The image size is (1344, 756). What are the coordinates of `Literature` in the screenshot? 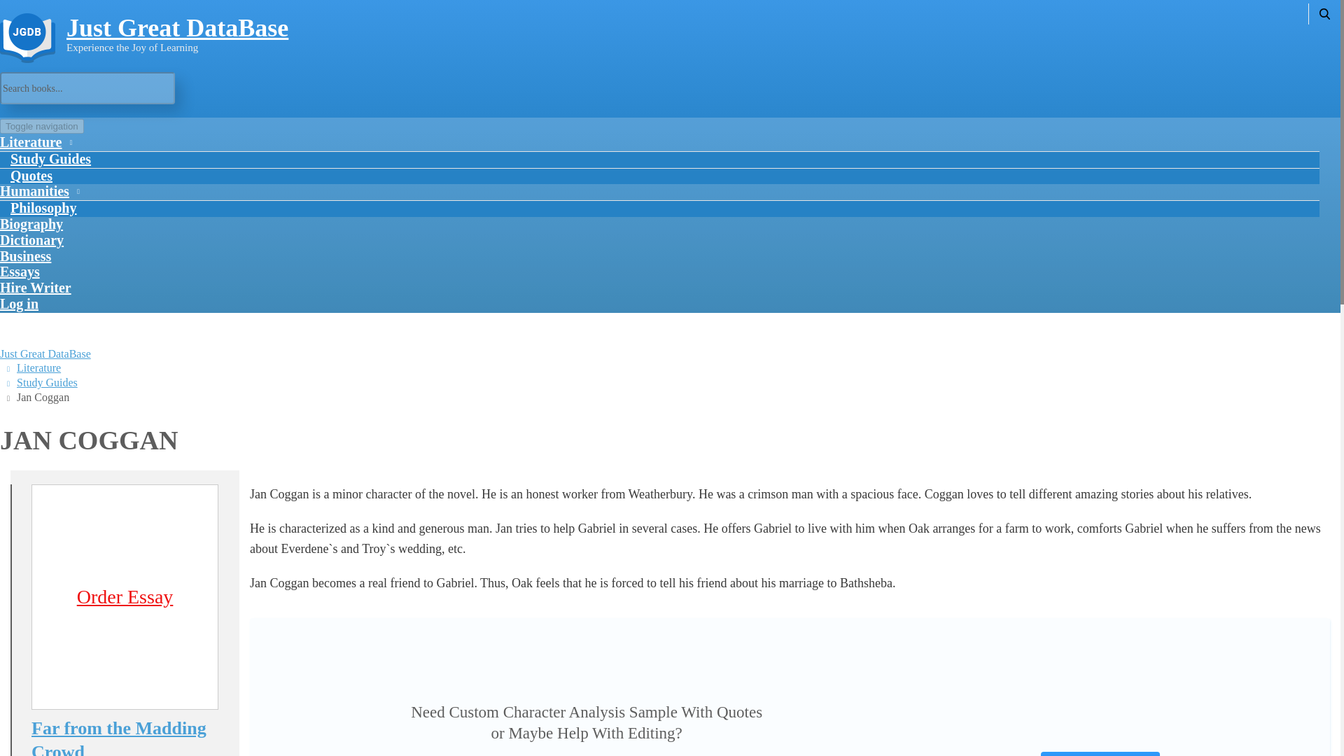 It's located at (38, 367).